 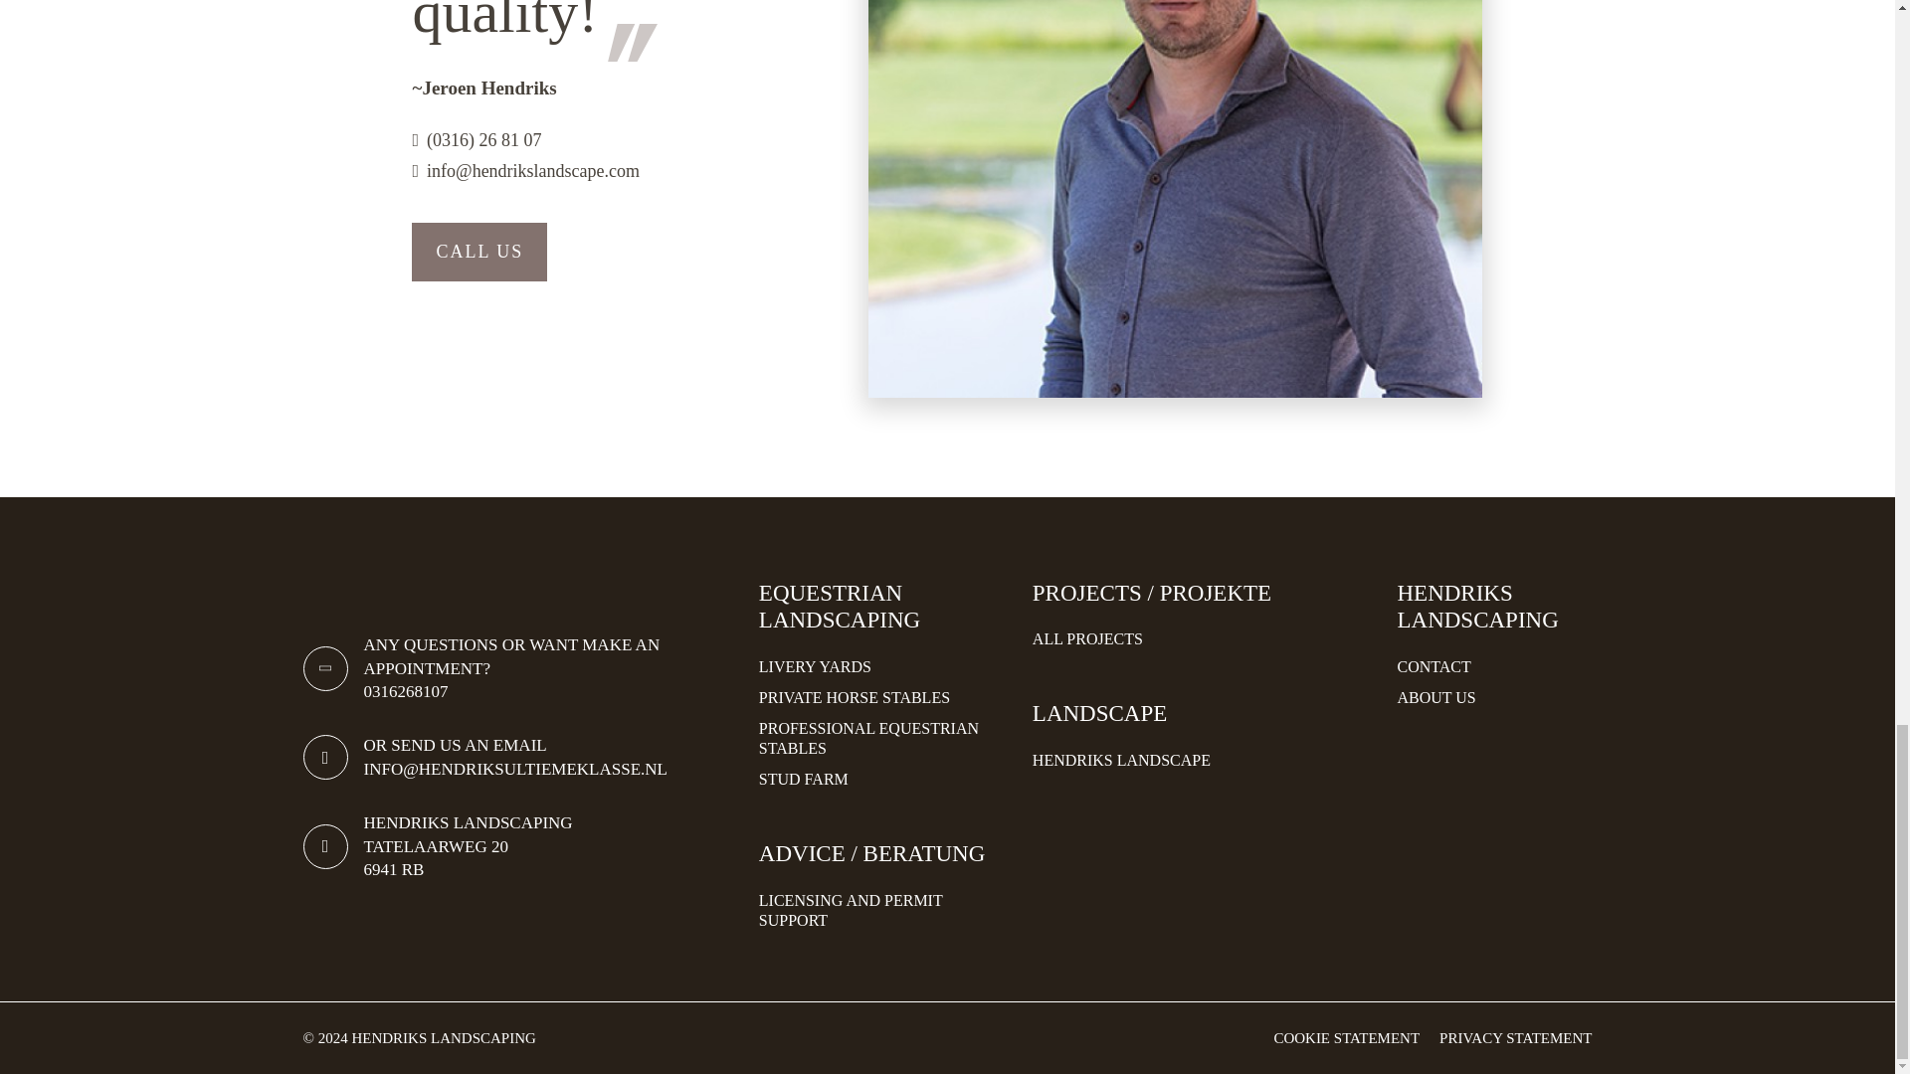 I want to click on LIVERY YARDS, so click(x=883, y=666).